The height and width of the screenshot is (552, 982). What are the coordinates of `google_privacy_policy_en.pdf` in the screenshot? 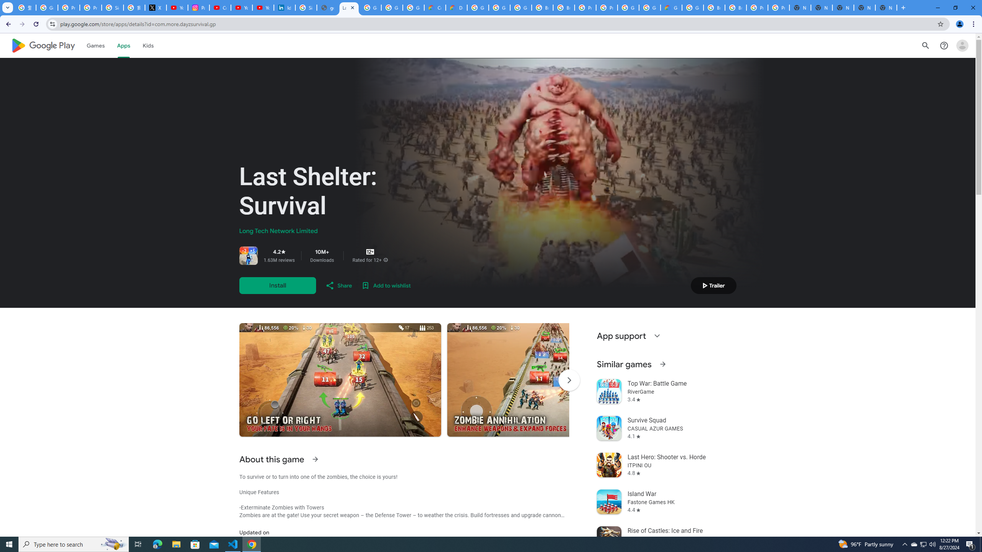 It's located at (327, 8).